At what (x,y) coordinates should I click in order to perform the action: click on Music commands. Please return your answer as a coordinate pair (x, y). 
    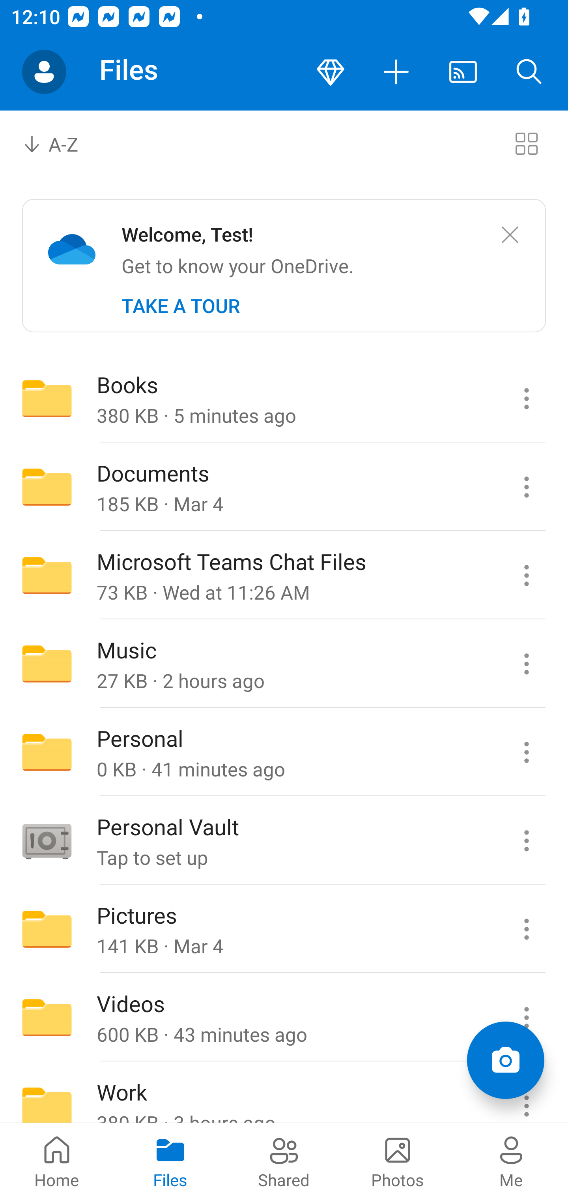
    Looking at the image, I should click on (526, 663).